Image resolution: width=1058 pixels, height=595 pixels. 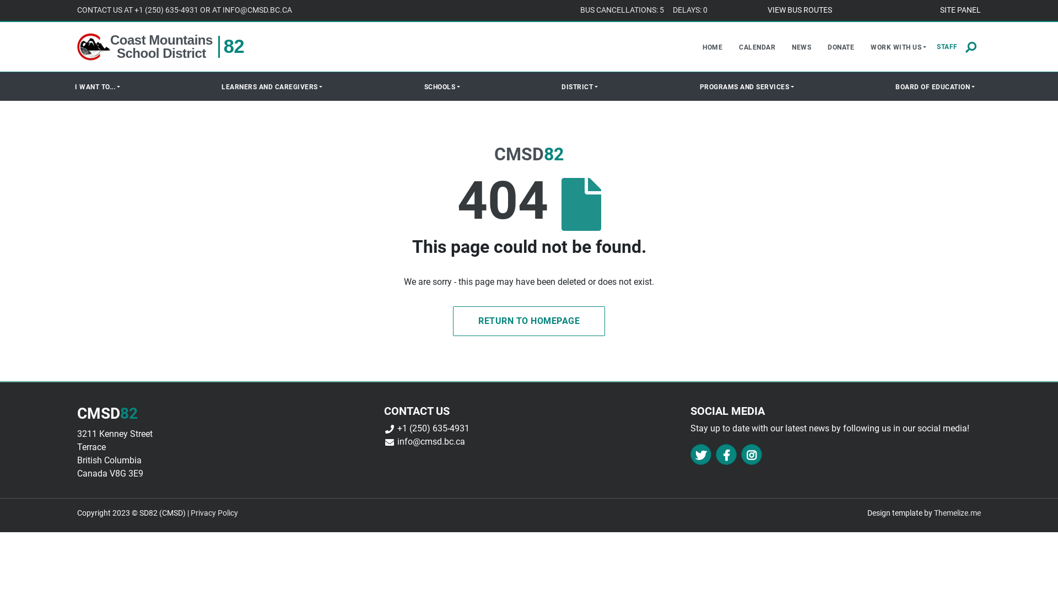 I want to click on CALENDAR, so click(x=757, y=47).